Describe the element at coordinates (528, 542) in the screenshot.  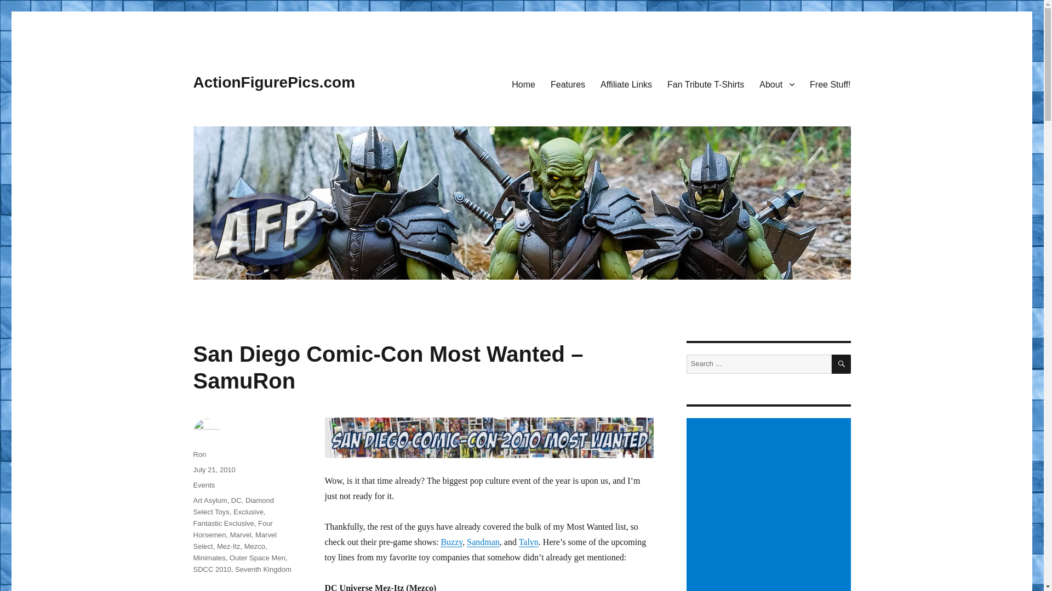
I see `Talyn` at that location.